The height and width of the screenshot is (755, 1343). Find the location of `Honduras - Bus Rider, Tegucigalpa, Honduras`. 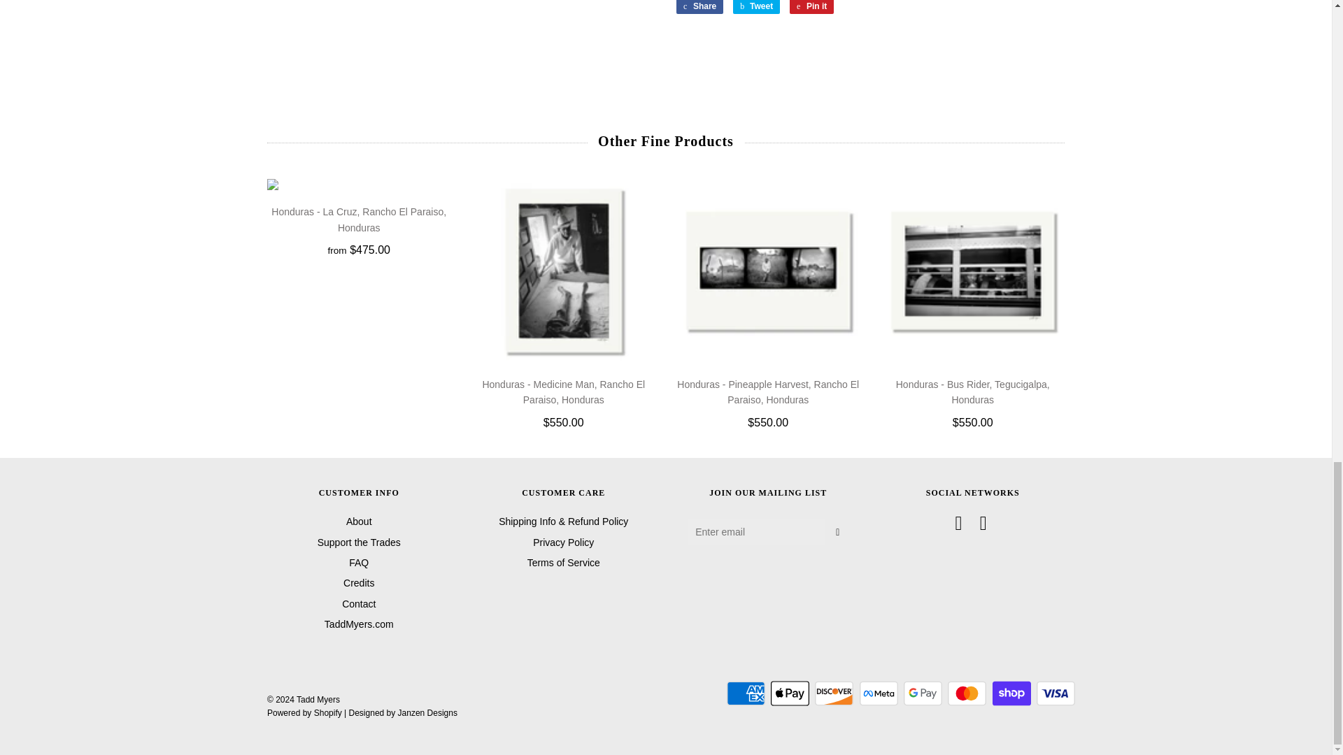

Honduras - Bus Rider, Tegucigalpa, Honduras is located at coordinates (972, 271).